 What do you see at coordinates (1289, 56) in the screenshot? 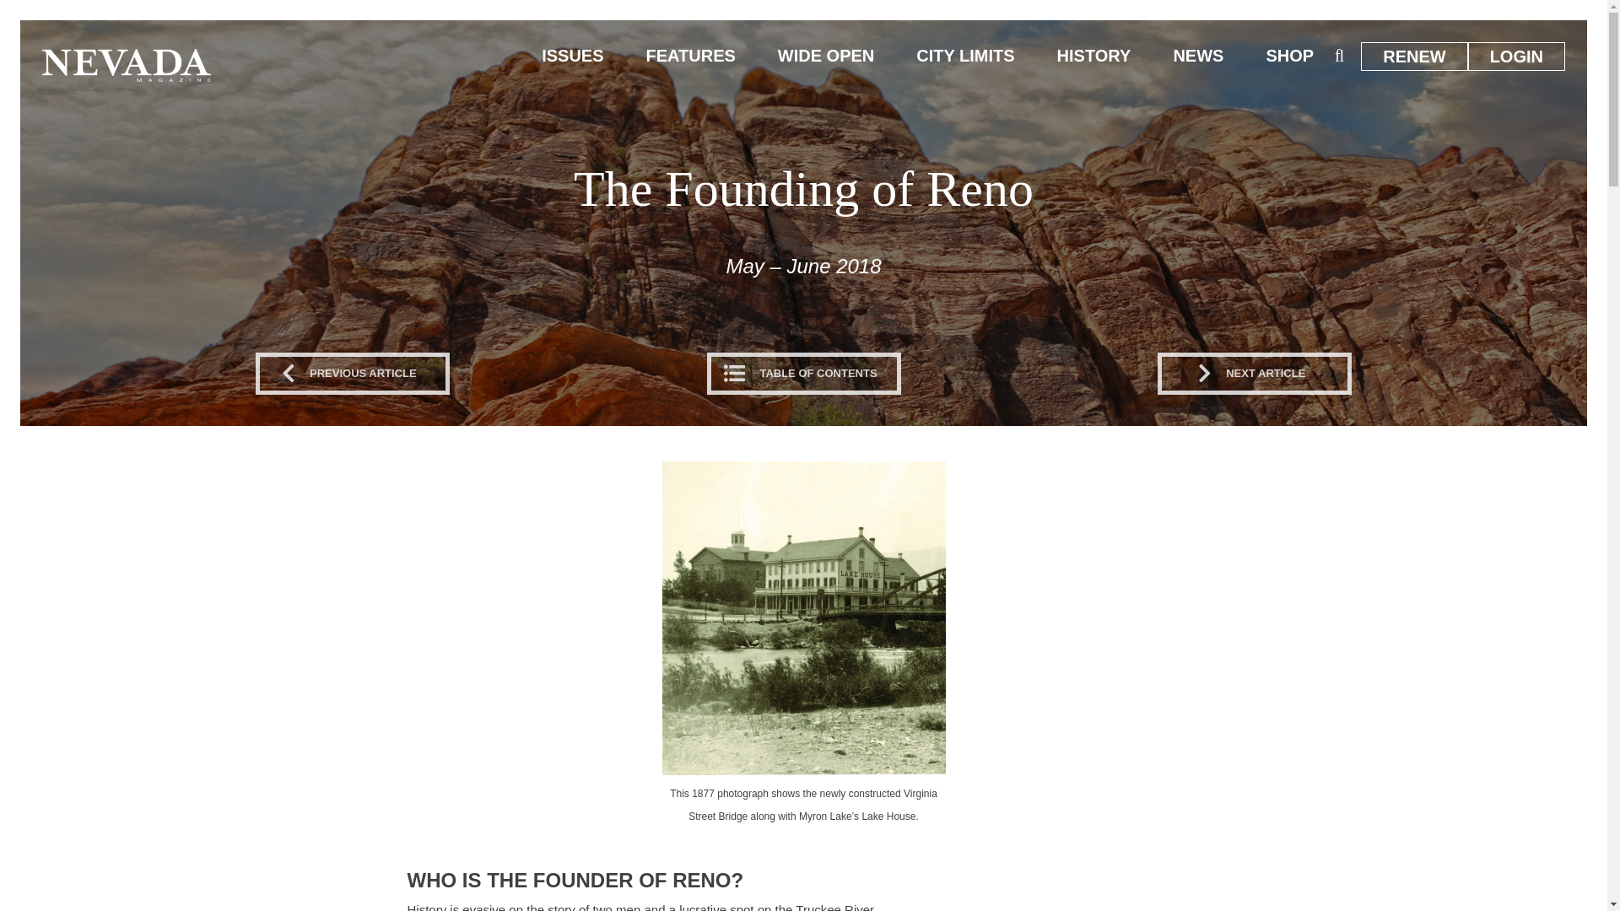
I see `SHOP` at bounding box center [1289, 56].